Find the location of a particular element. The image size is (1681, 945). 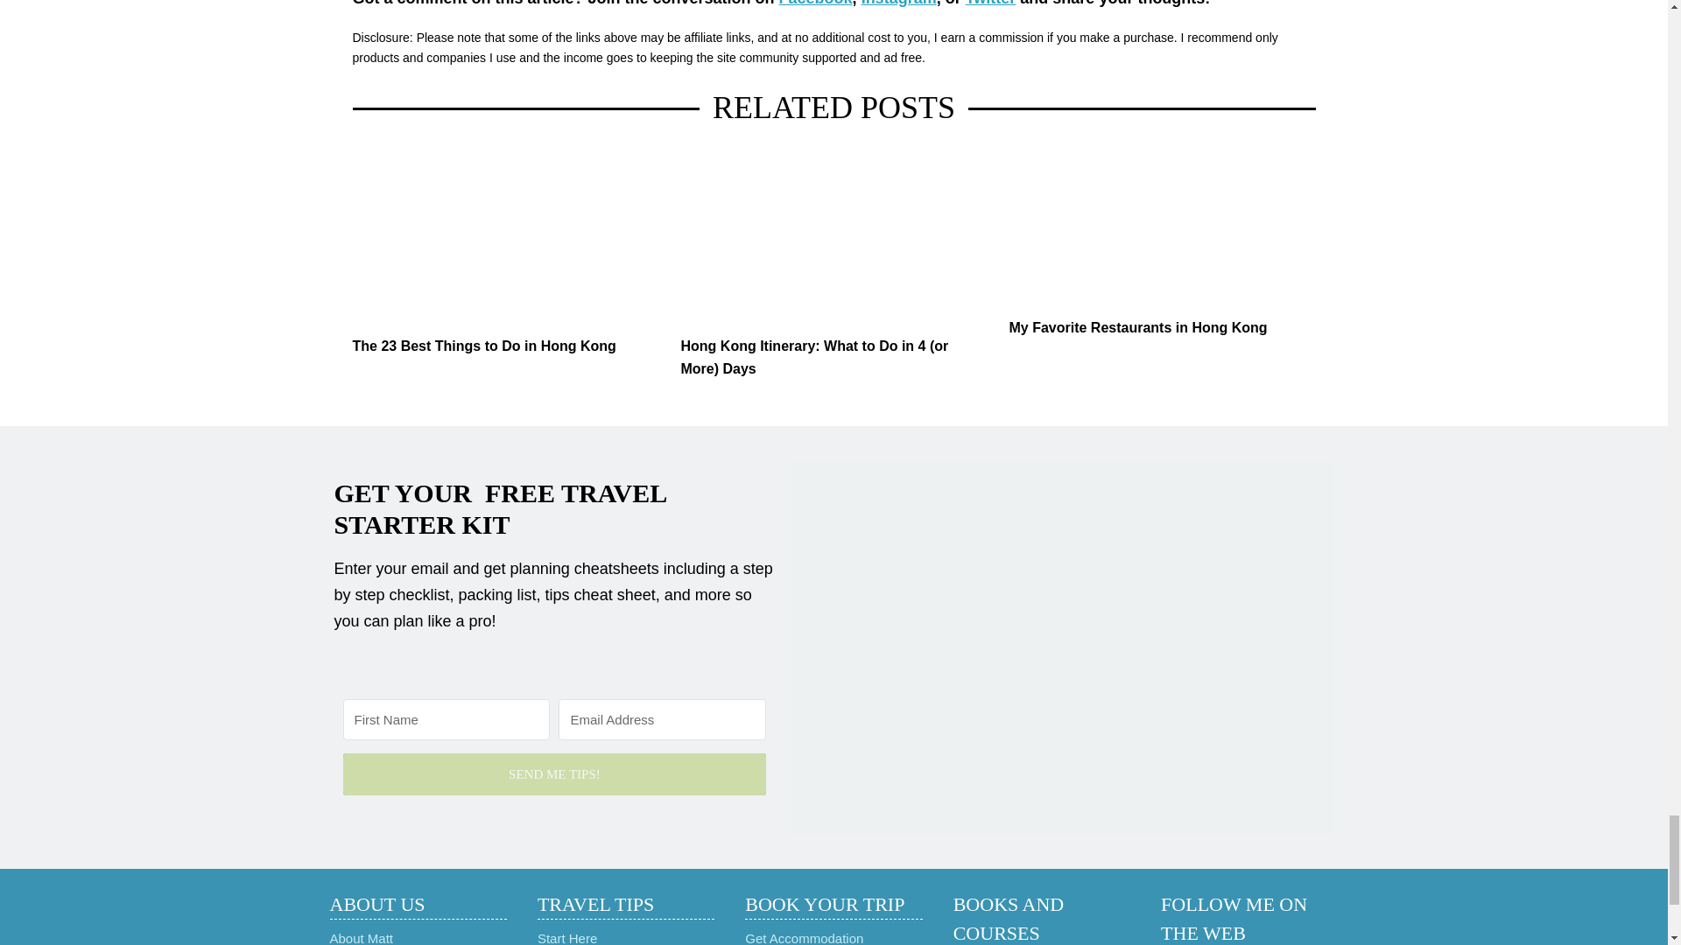

My Favorite Restaurants in Hong Kong is located at coordinates (1161, 327).